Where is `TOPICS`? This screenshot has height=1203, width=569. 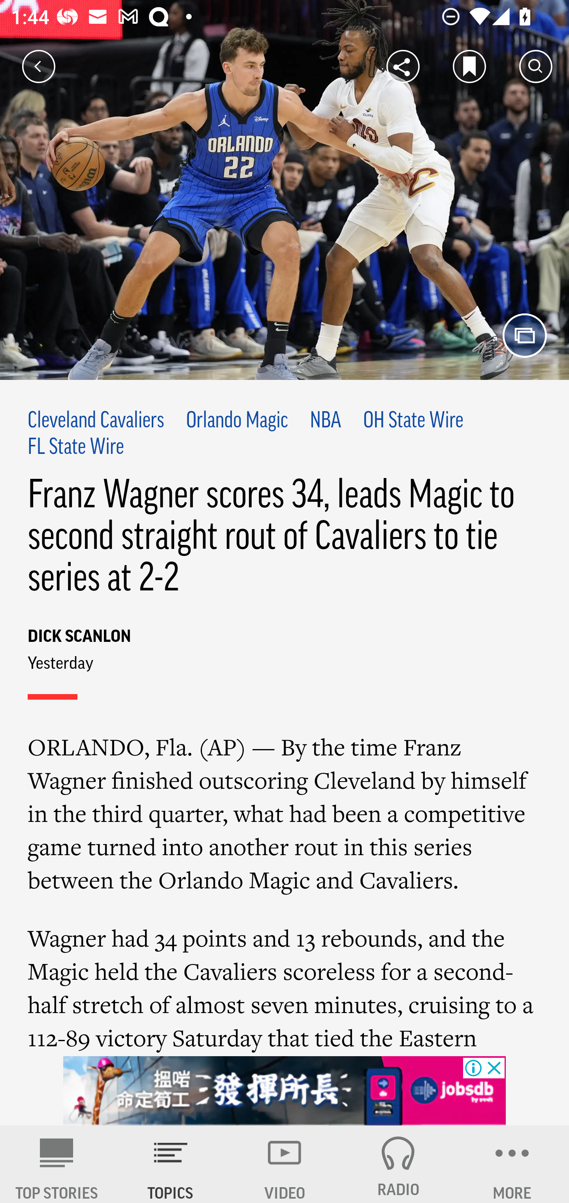
TOPICS is located at coordinates (171, 1164).